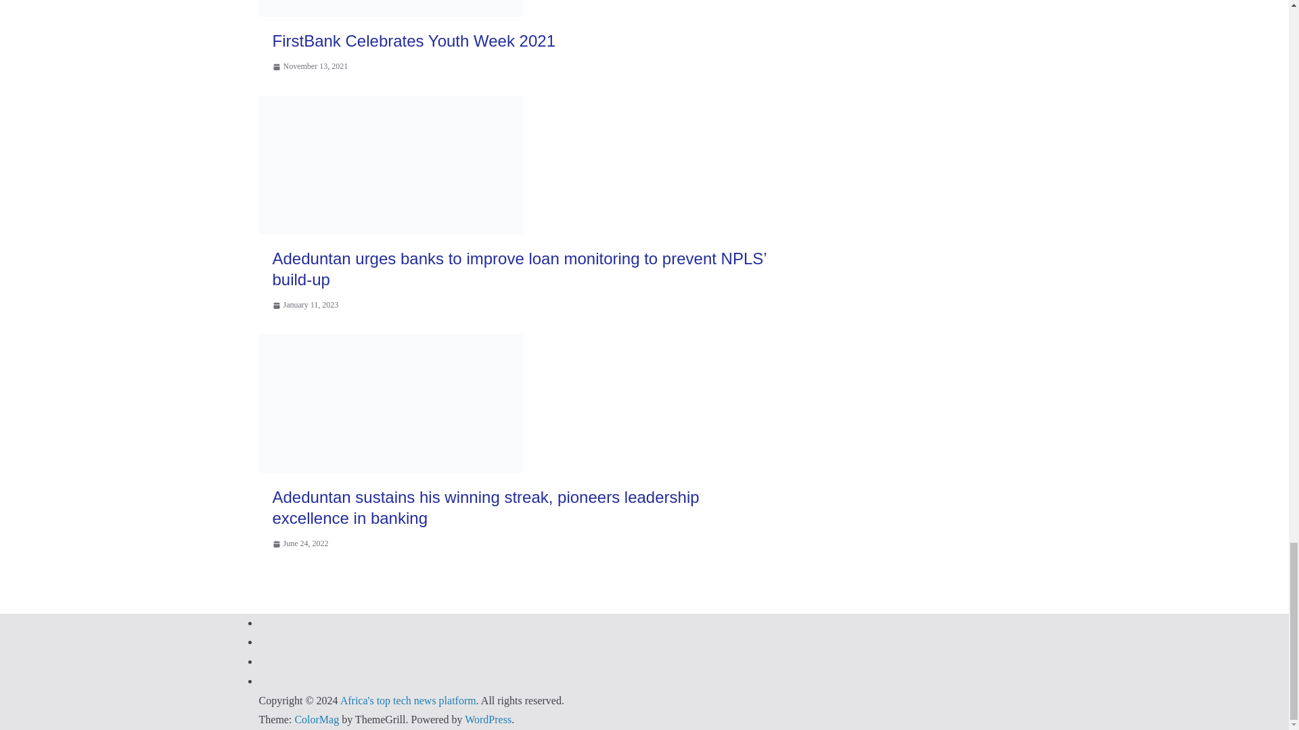 The width and height of the screenshot is (1299, 730). Describe the element at coordinates (304, 306) in the screenshot. I see `11:08 pm` at that location.